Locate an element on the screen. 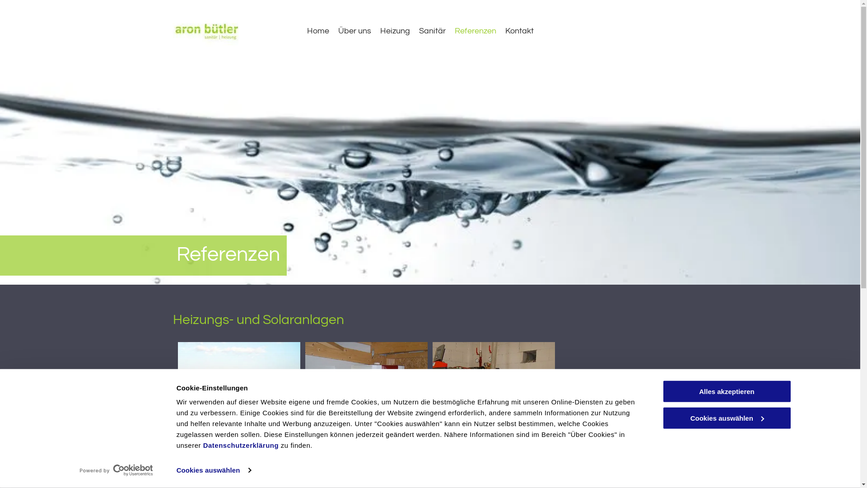 The height and width of the screenshot is (488, 867). Kontakt is located at coordinates (519, 31).